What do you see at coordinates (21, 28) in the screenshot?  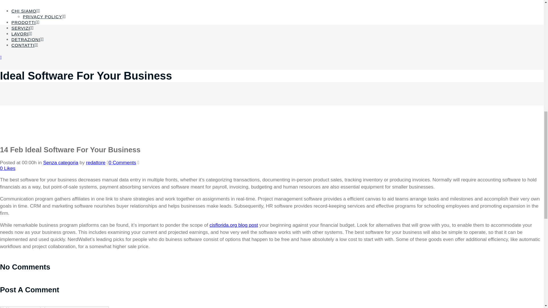 I see `SERVIZI` at bounding box center [21, 28].